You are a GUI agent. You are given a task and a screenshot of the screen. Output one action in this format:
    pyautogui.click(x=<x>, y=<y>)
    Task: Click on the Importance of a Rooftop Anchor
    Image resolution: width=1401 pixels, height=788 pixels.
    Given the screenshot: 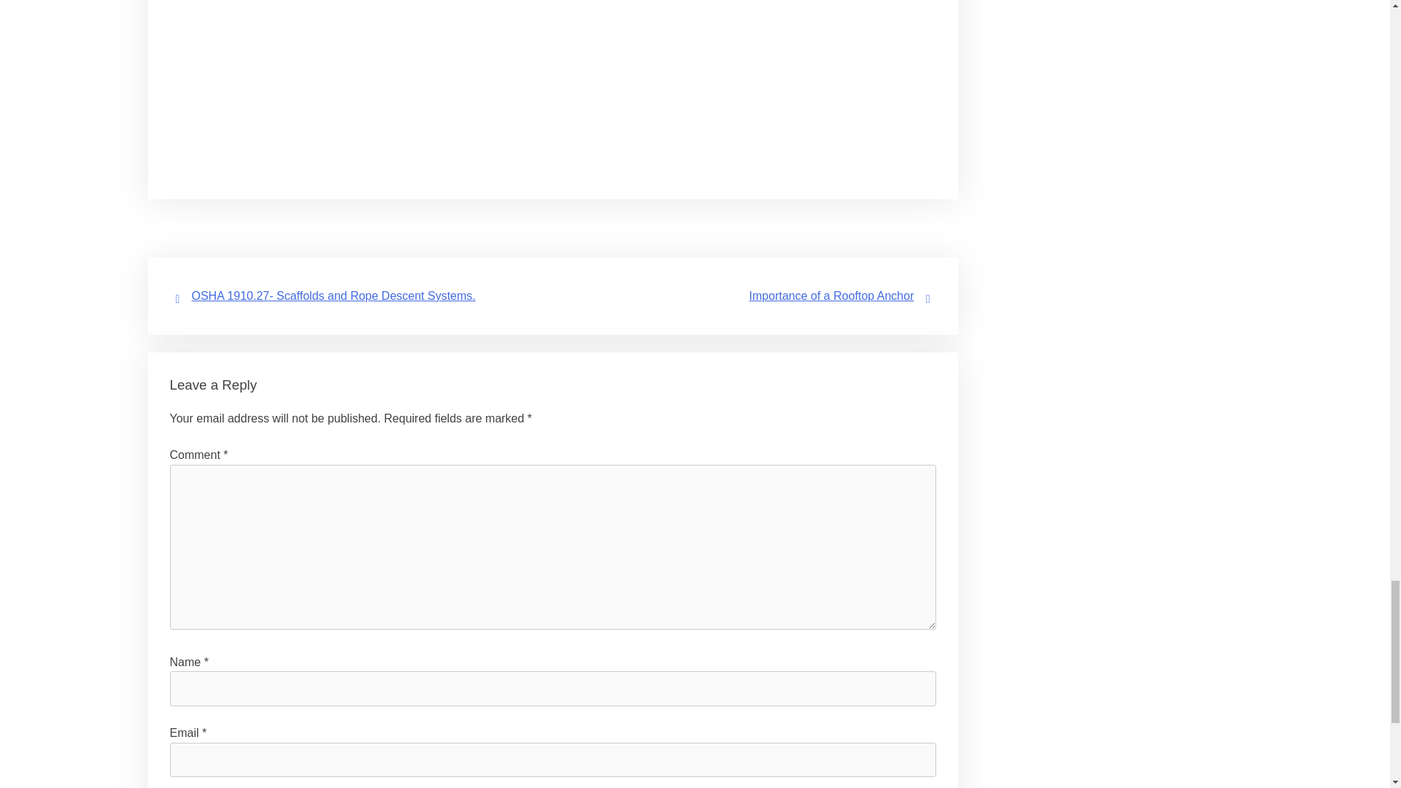 What is the action you would take?
    pyautogui.click(x=832, y=295)
    